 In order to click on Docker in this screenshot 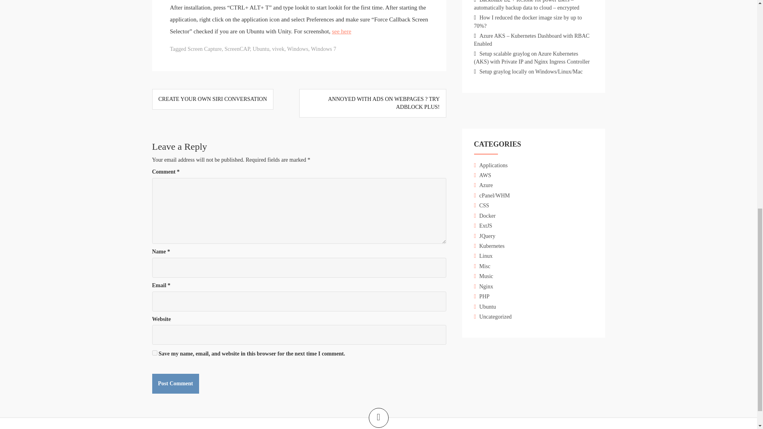, I will do `click(487, 215)`.